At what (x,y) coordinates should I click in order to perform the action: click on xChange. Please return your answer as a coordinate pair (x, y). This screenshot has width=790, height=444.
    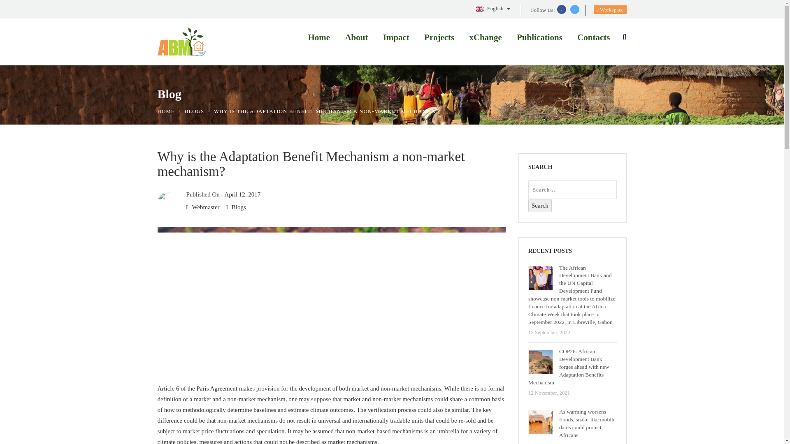
    Looking at the image, I should click on (483, 39).